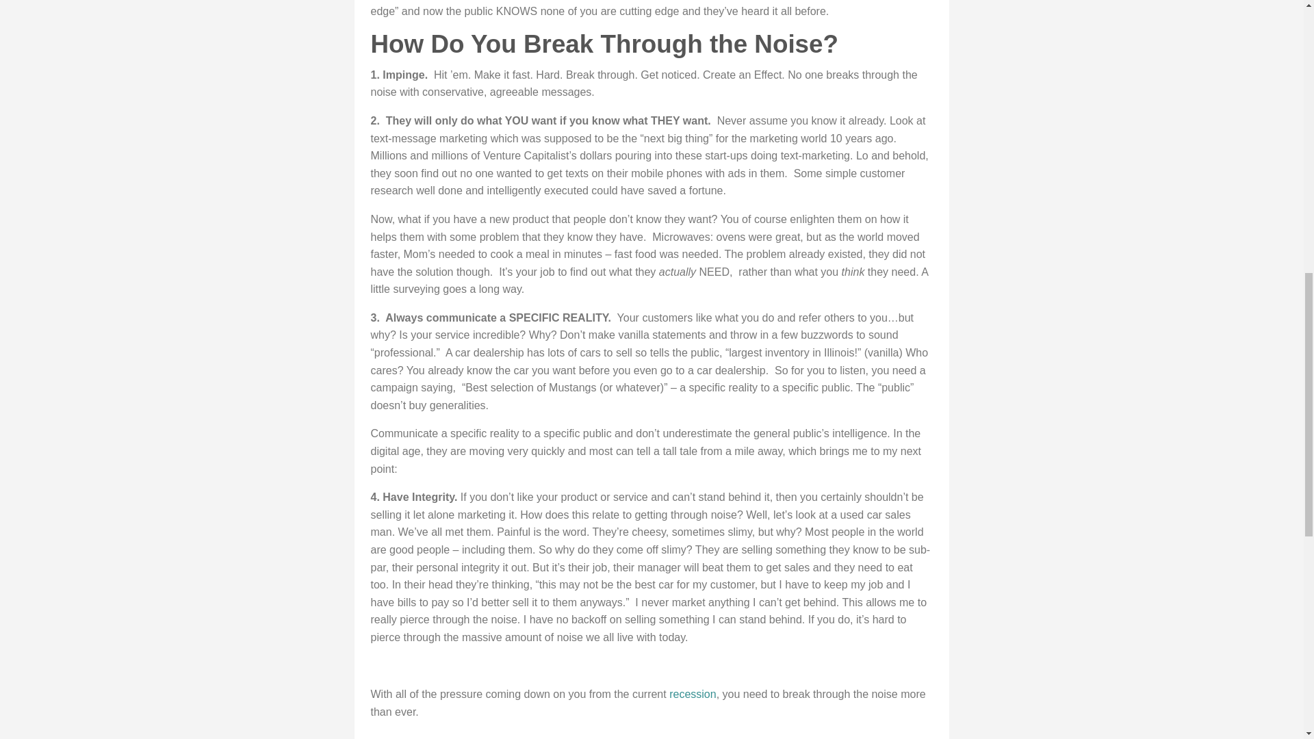 Image resolution: width=1314 pixels, height=739 pixels. What do you see at coordinates (693, 694) in the screenshot?
I see `recession` at bounding box center [693, 694].